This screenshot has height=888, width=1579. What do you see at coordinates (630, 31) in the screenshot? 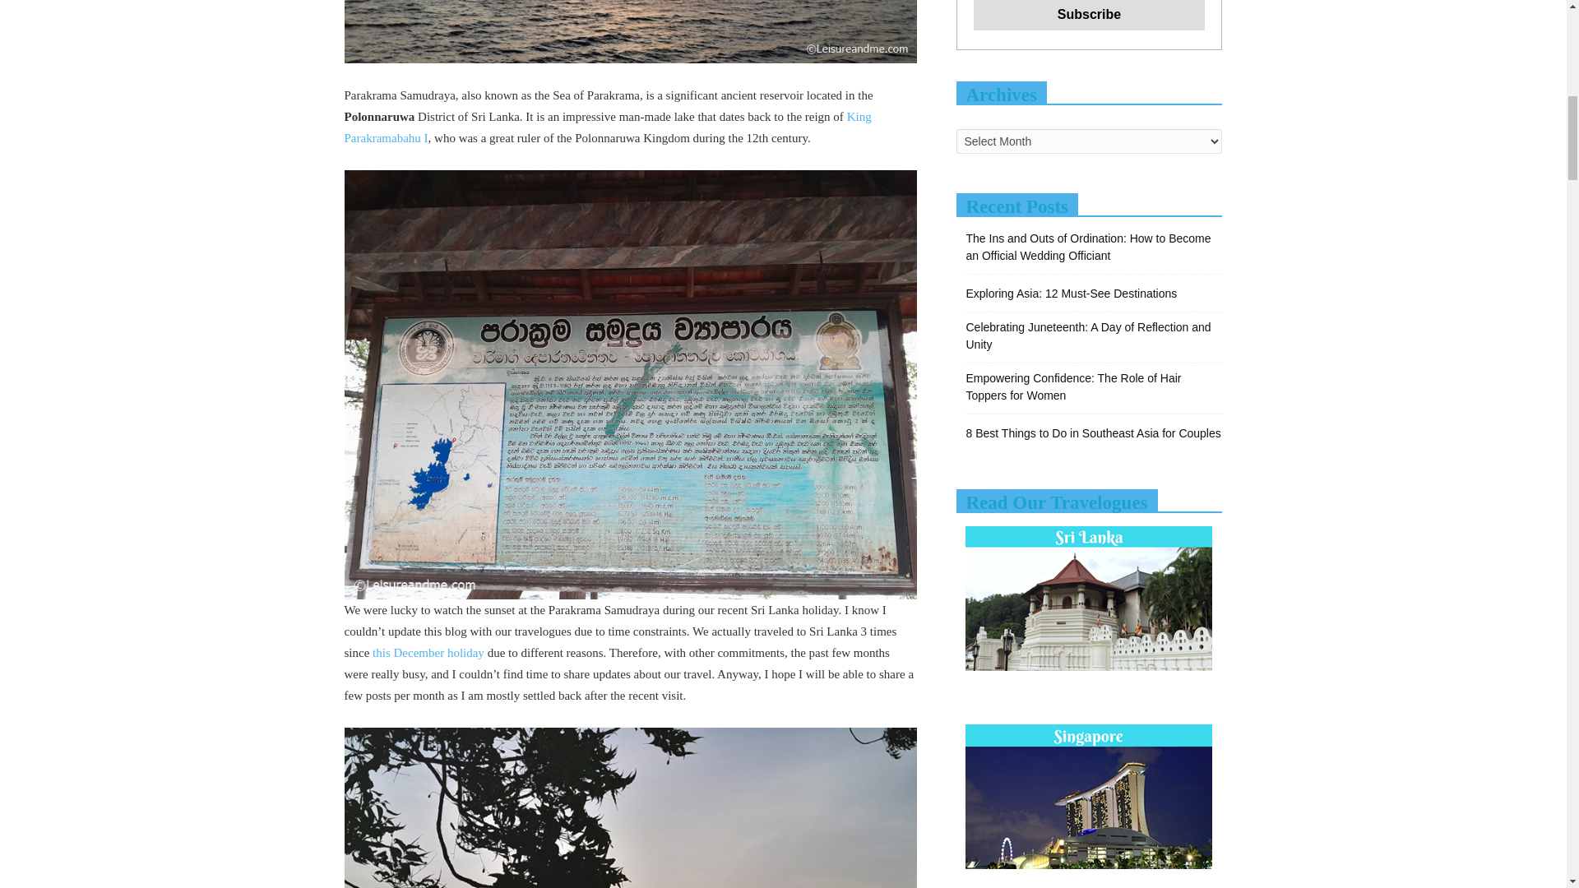
I see `Parakrama-Samudraya-Sri-Lanka` at bounding box center [630, 31].